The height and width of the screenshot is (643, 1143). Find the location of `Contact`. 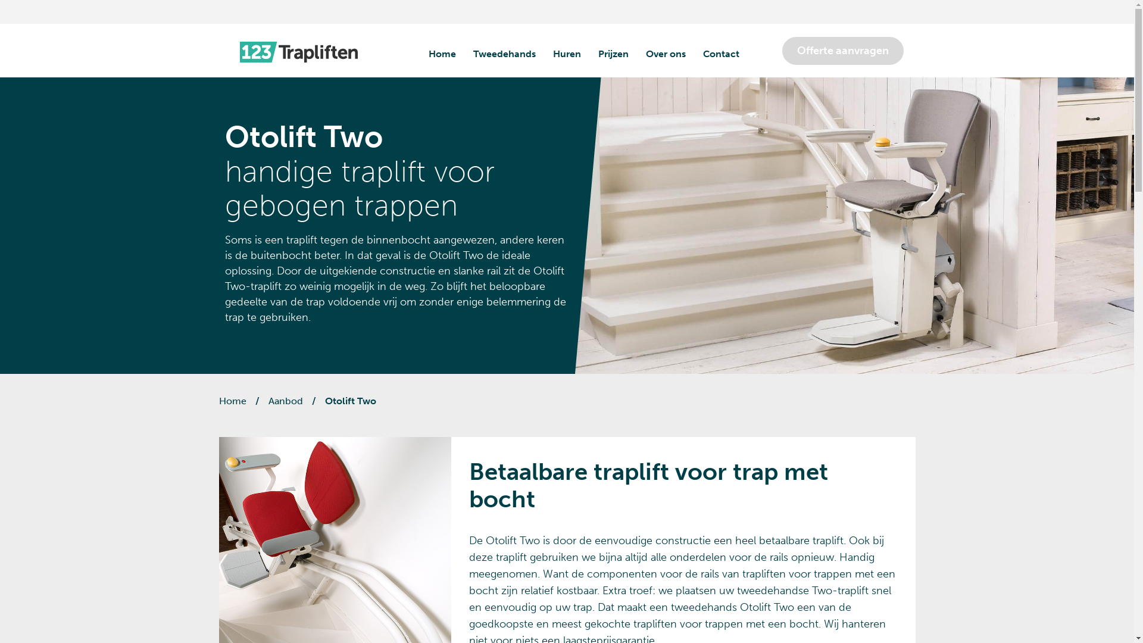

Contact is located at coordinates (720, 54).